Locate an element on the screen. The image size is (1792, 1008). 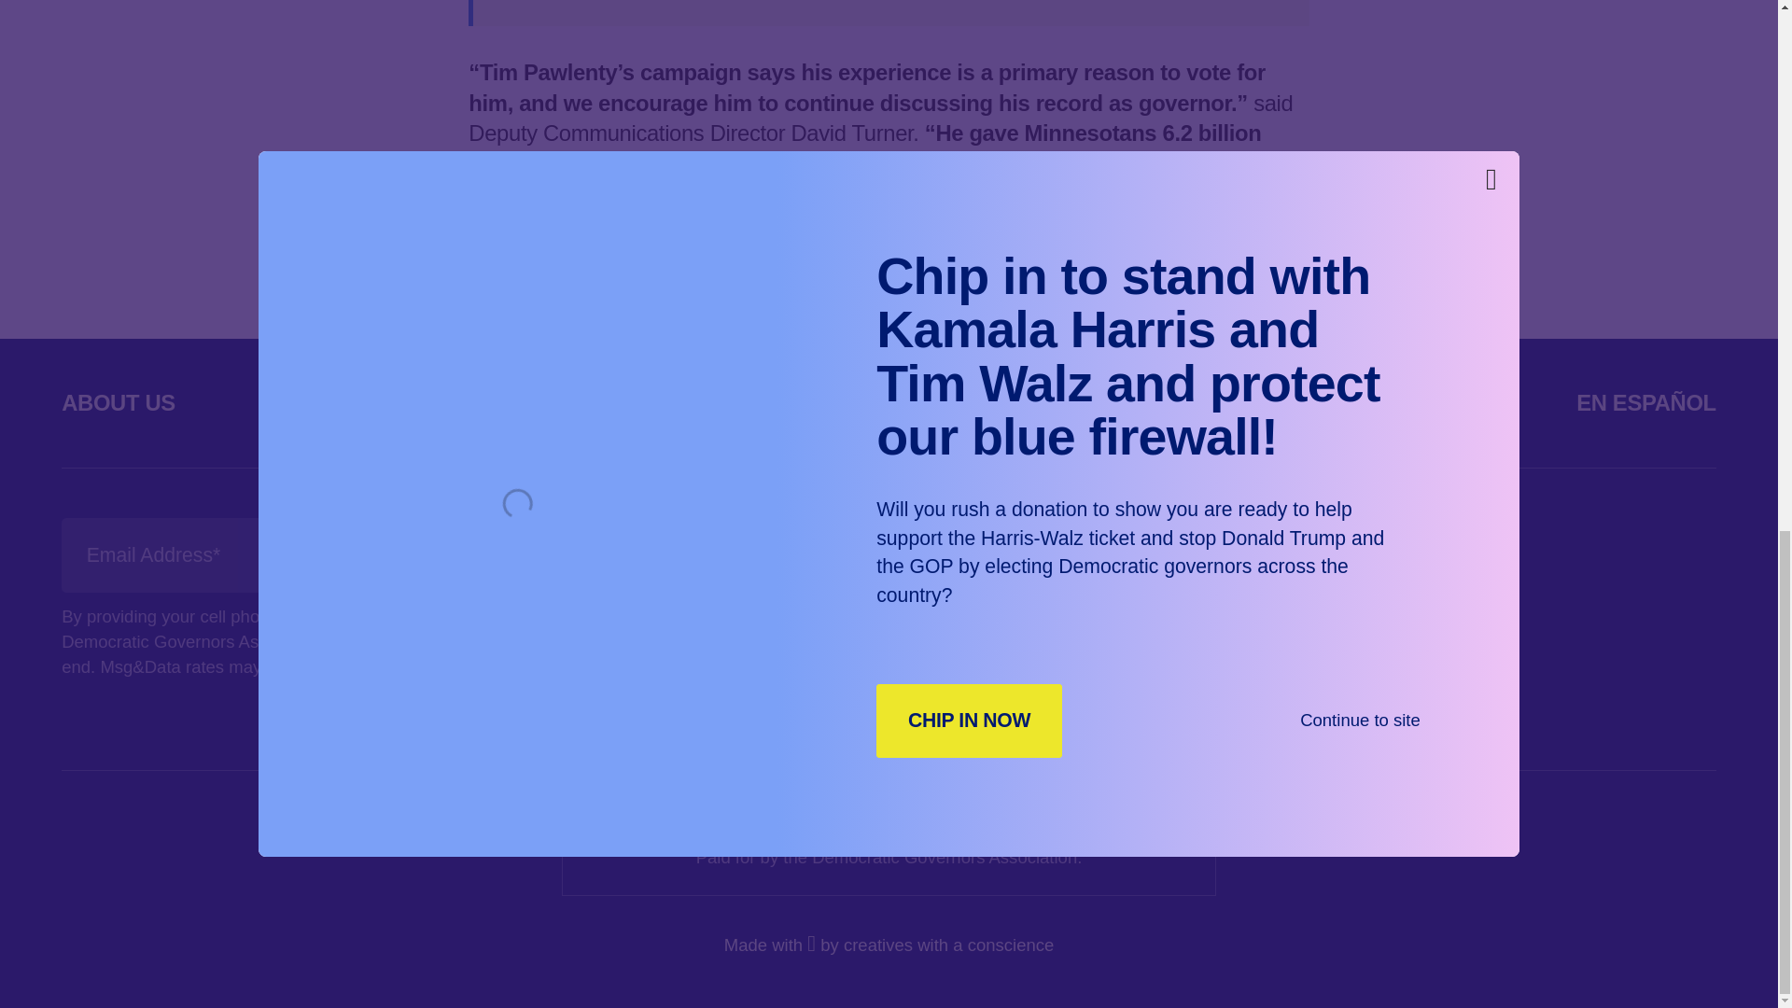
JOBS is located at coordinates (1403, 401).